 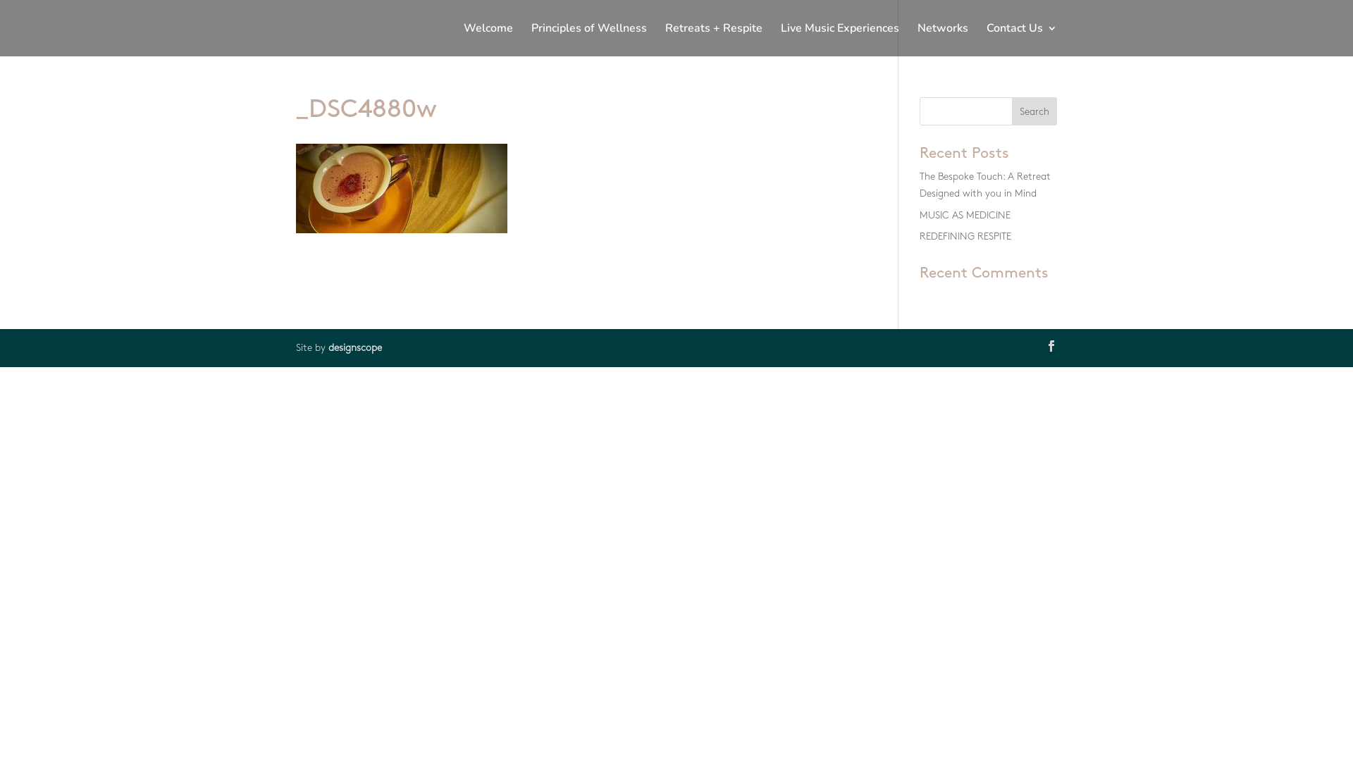 What do you see at coordinates (488, 39) in the screenshot?
I see `Welcome` at bounding box center [488, 39].